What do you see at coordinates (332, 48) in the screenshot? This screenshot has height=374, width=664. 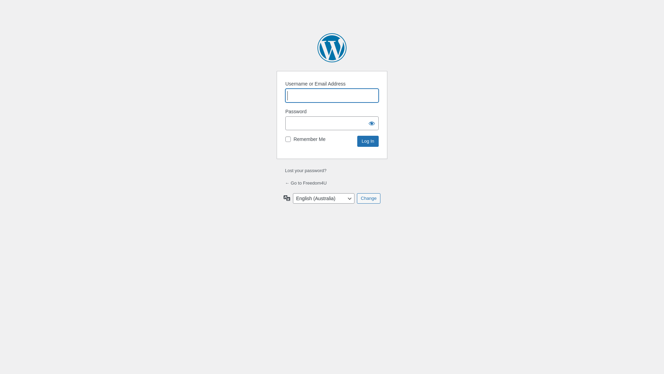 I see `Powered by WordPress` at bounding box center [332, 48].